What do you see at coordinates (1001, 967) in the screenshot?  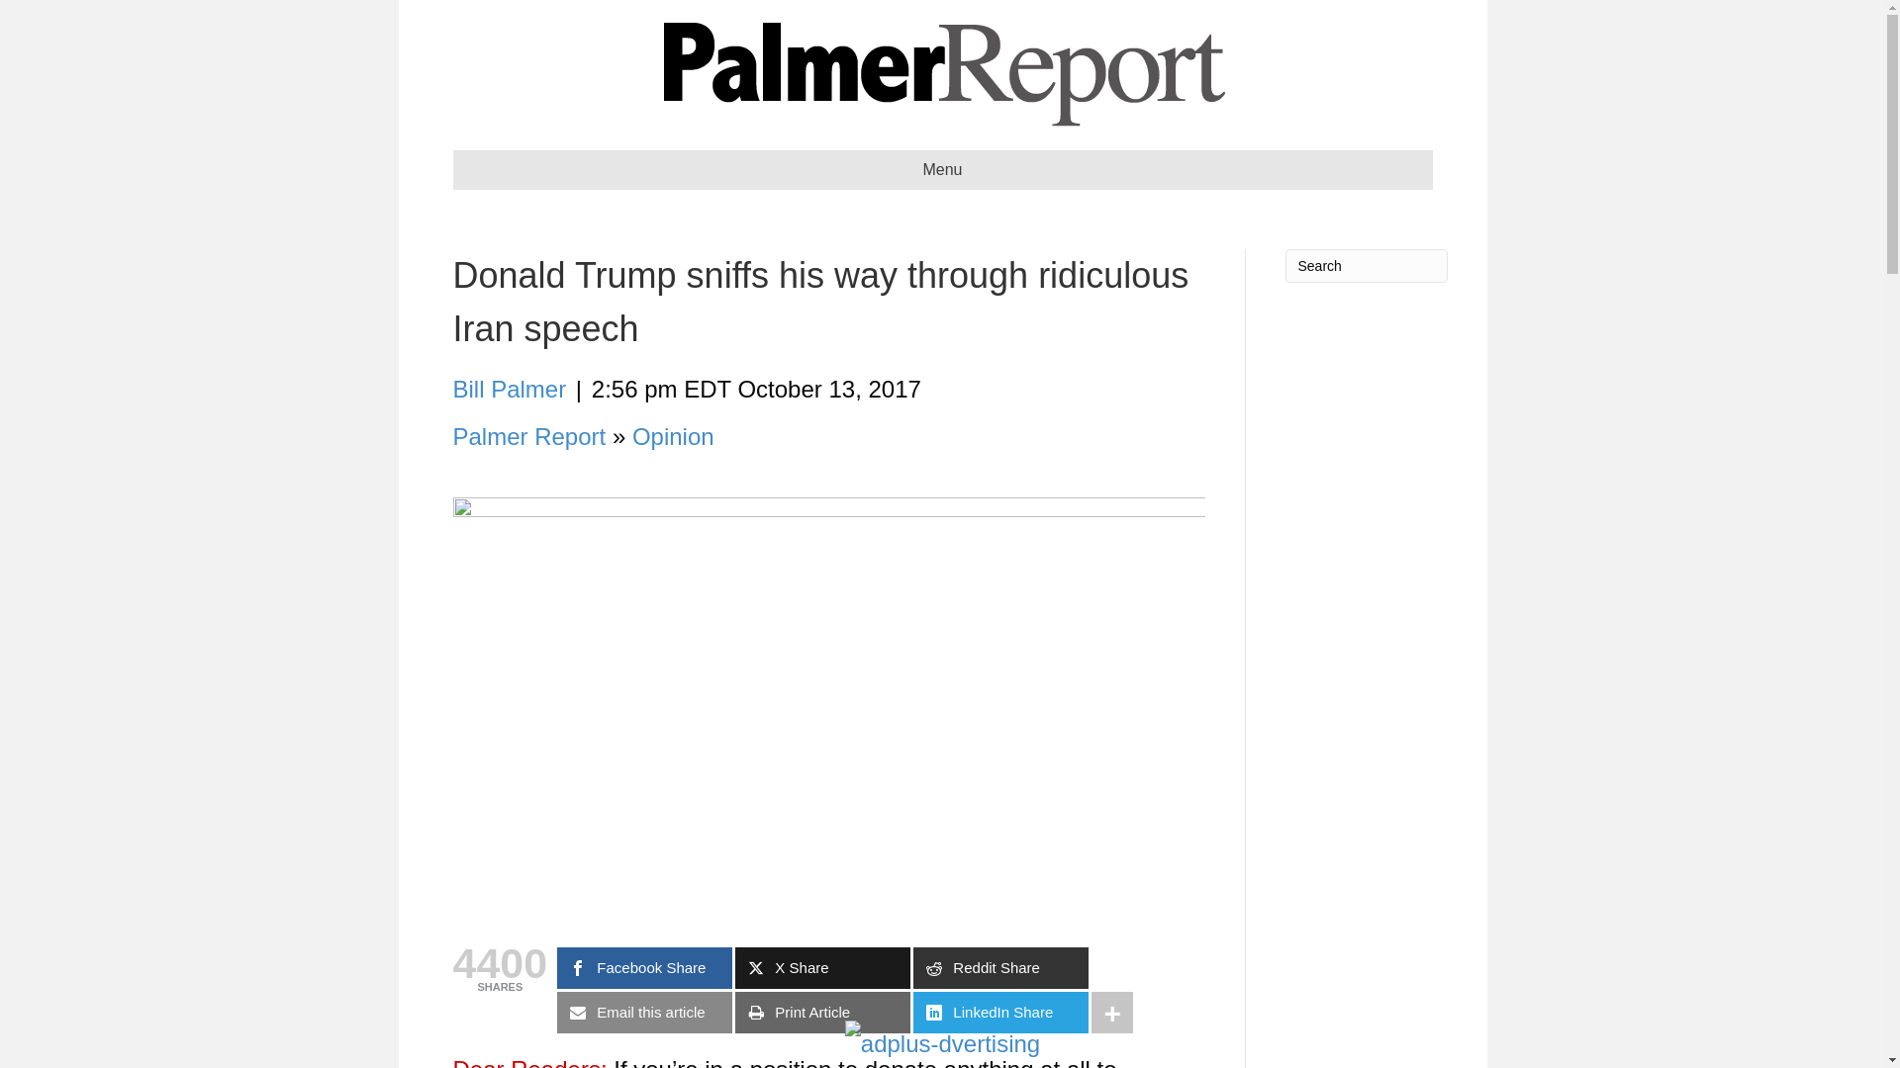 I see `Reddit Share` at bounding box center [1001, 967].